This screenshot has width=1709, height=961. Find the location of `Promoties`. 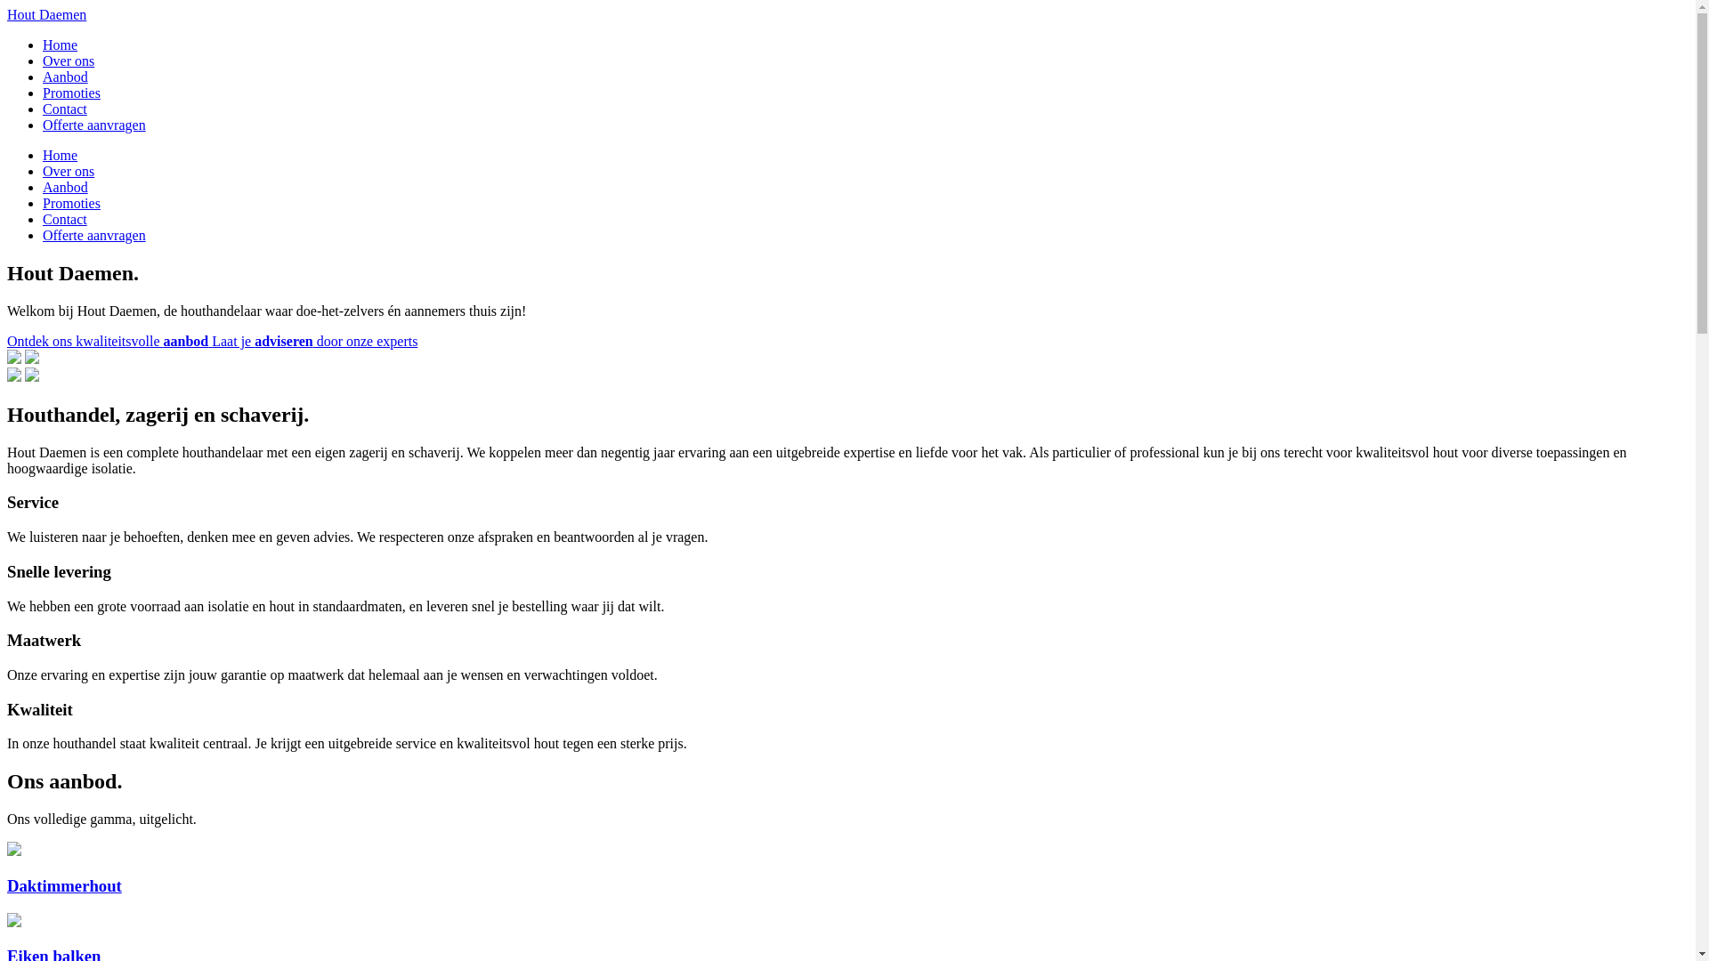

Promoties is located at coordinates (71, 203).